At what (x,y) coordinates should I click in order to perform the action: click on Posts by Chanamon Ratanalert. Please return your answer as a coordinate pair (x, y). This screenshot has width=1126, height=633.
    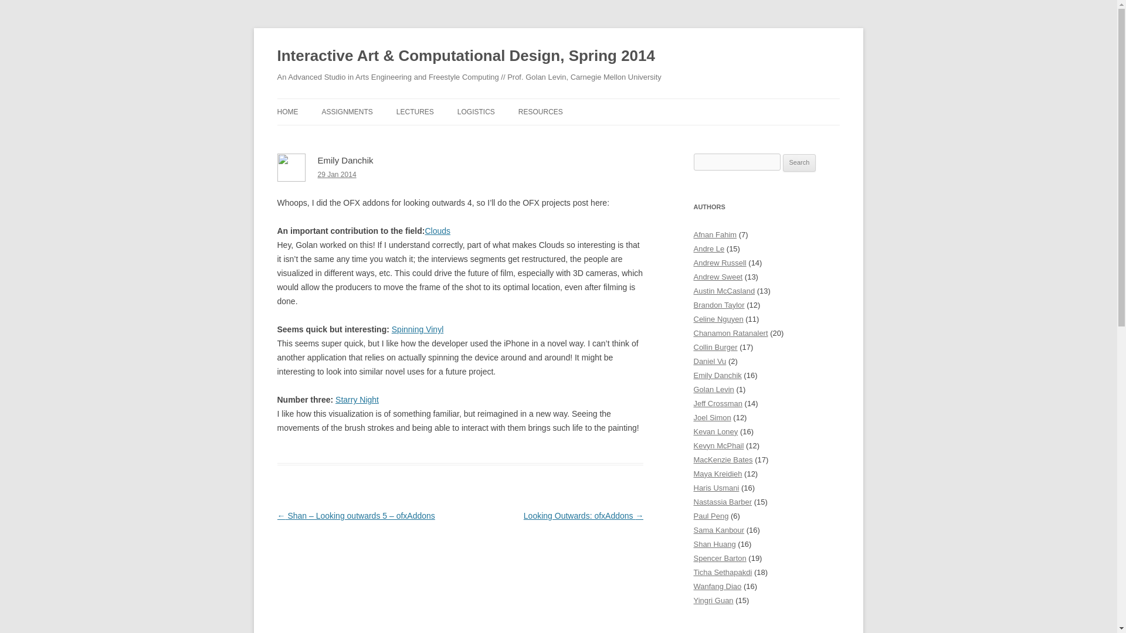
    Looking at the image, I should click on (731, 333).